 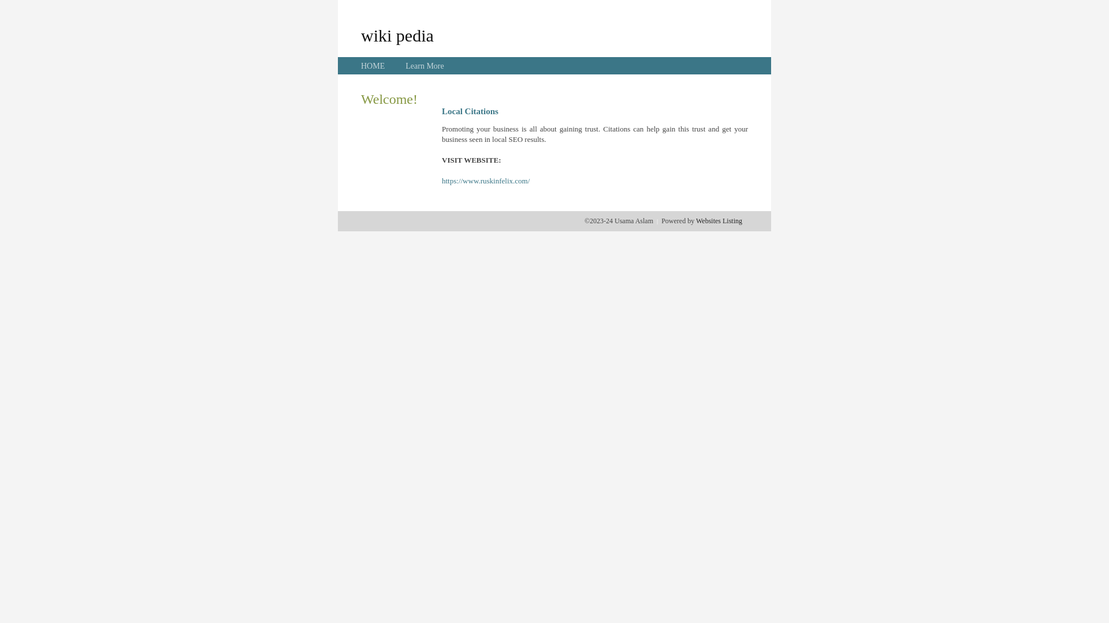 What do you see at coordinates (397, 35) in the screenshot?
I see `wiki pedia` at bounding box center [397, 35].